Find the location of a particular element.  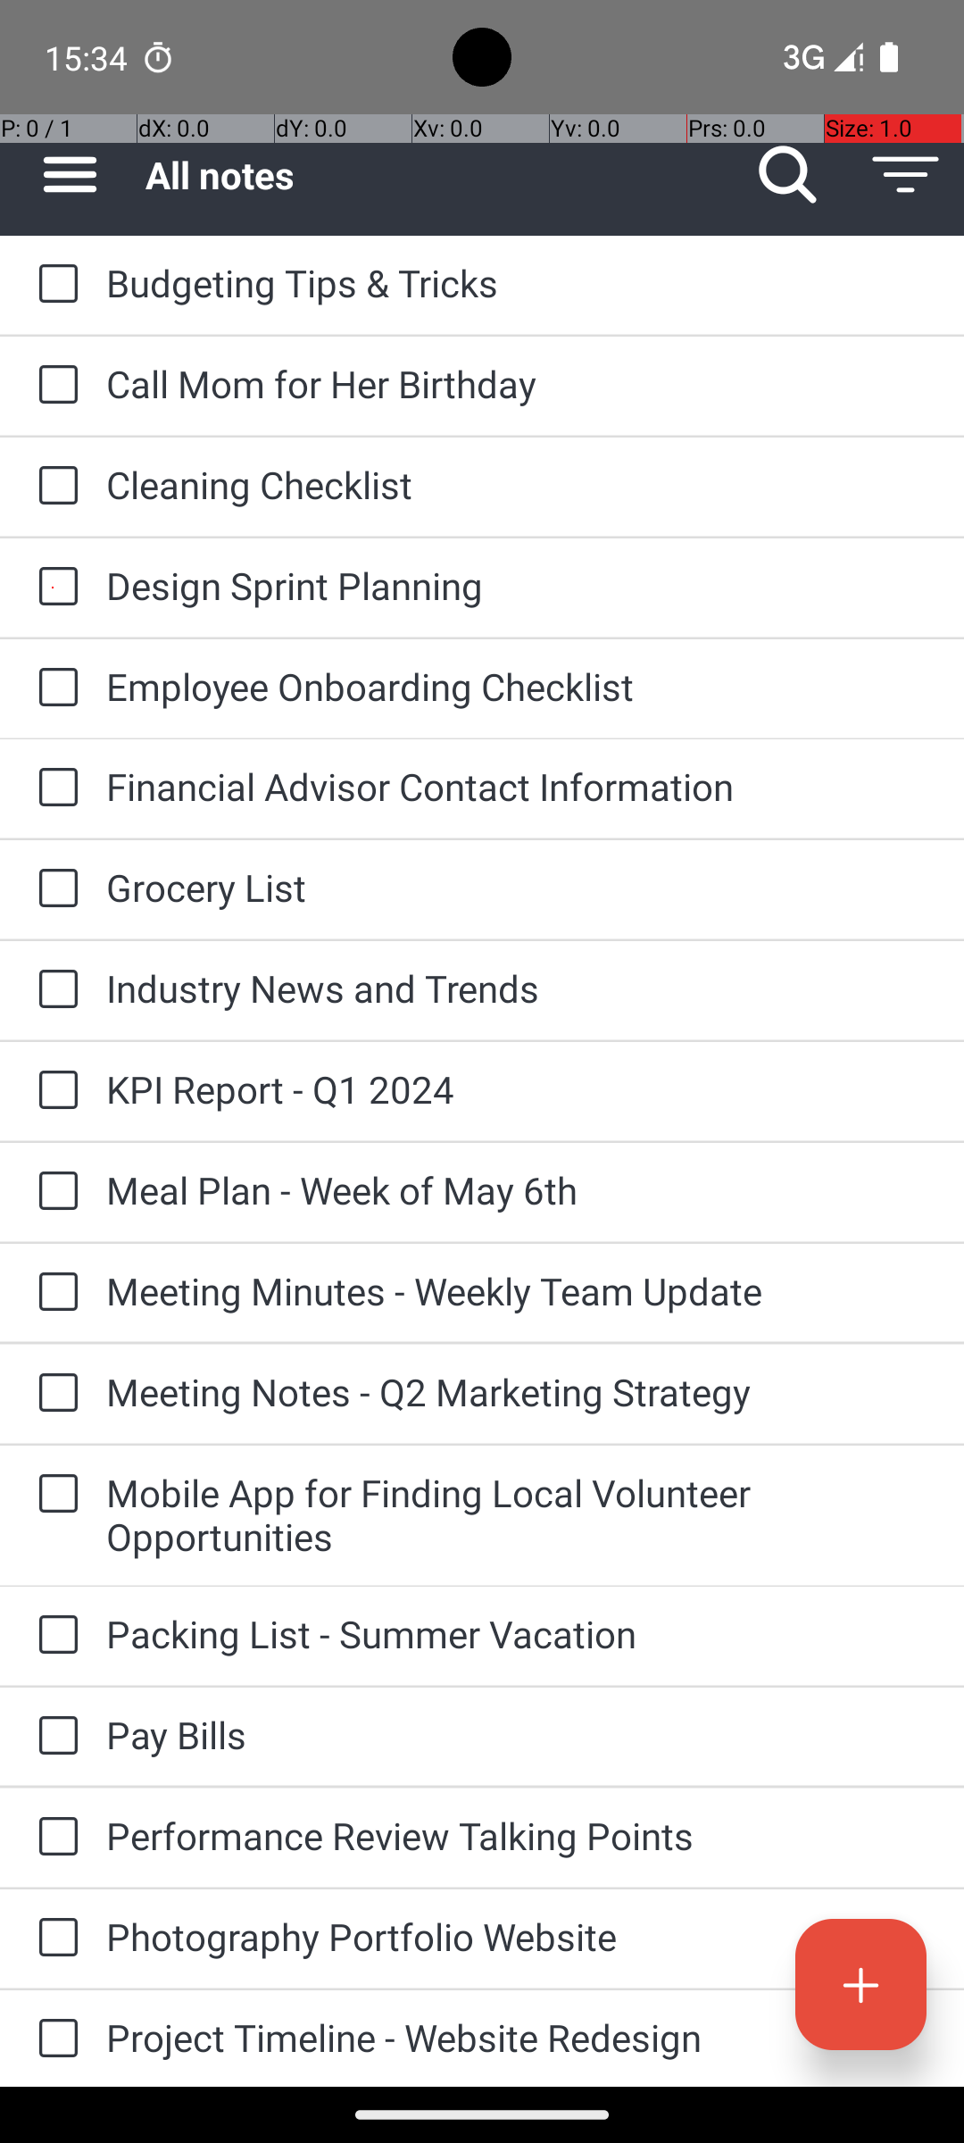

to-do: KPI Report - Q1 2024 is located at coordinates (54, 1091).